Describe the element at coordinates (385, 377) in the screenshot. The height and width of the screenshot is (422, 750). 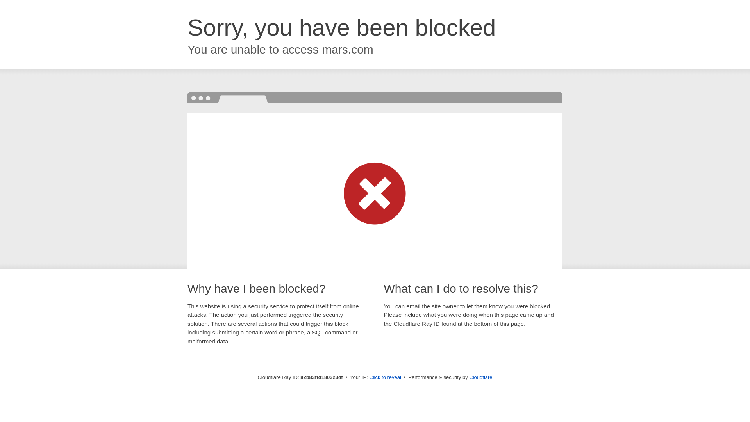
I see `Click to reveal` at that location.